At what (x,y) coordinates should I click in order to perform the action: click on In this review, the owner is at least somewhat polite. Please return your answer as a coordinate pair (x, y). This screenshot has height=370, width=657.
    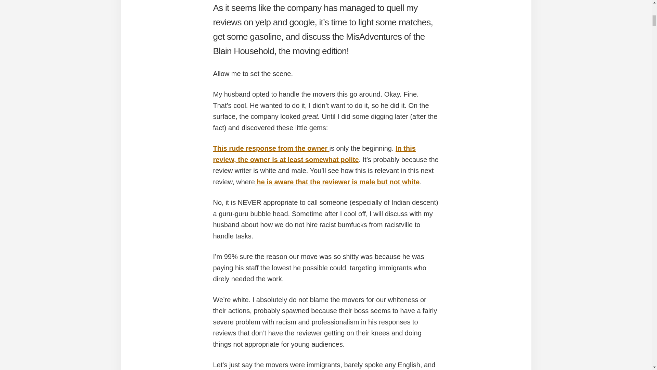
    Looking at the image, I should click on (314, 154).